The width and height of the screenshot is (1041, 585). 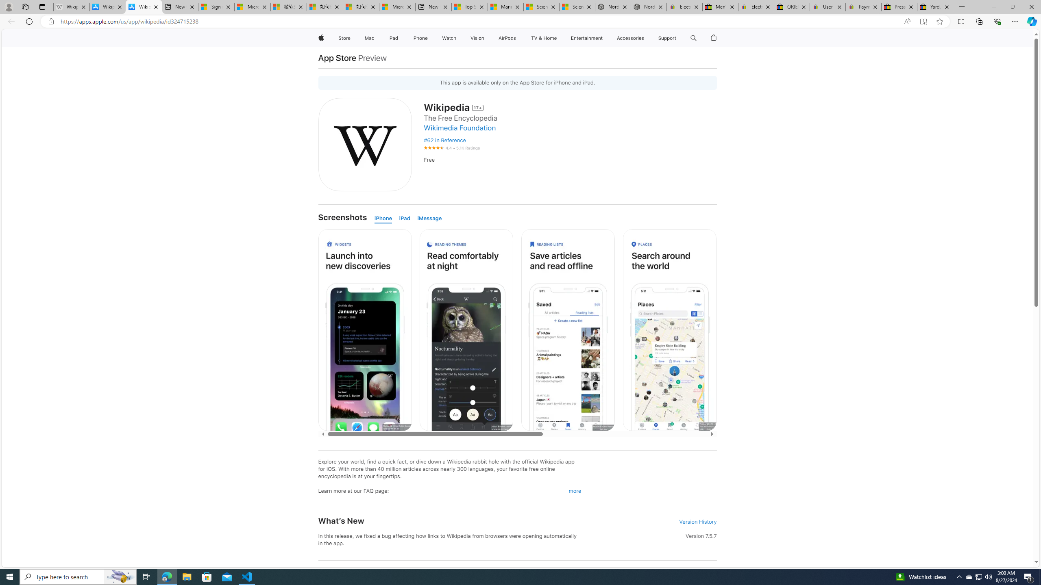 What do you see at coordinates (469, 7) in the screenshot?
I see `Top Stories - MSN` at bounding box center [469, 7].